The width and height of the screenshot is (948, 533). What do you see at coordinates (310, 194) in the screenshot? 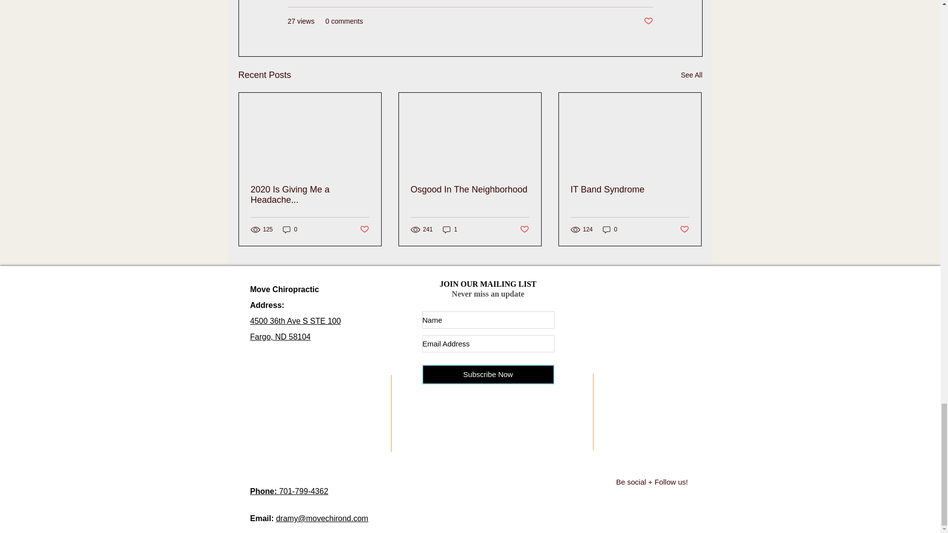
I see `Subscribe Now` at bounding box center [310, 194].